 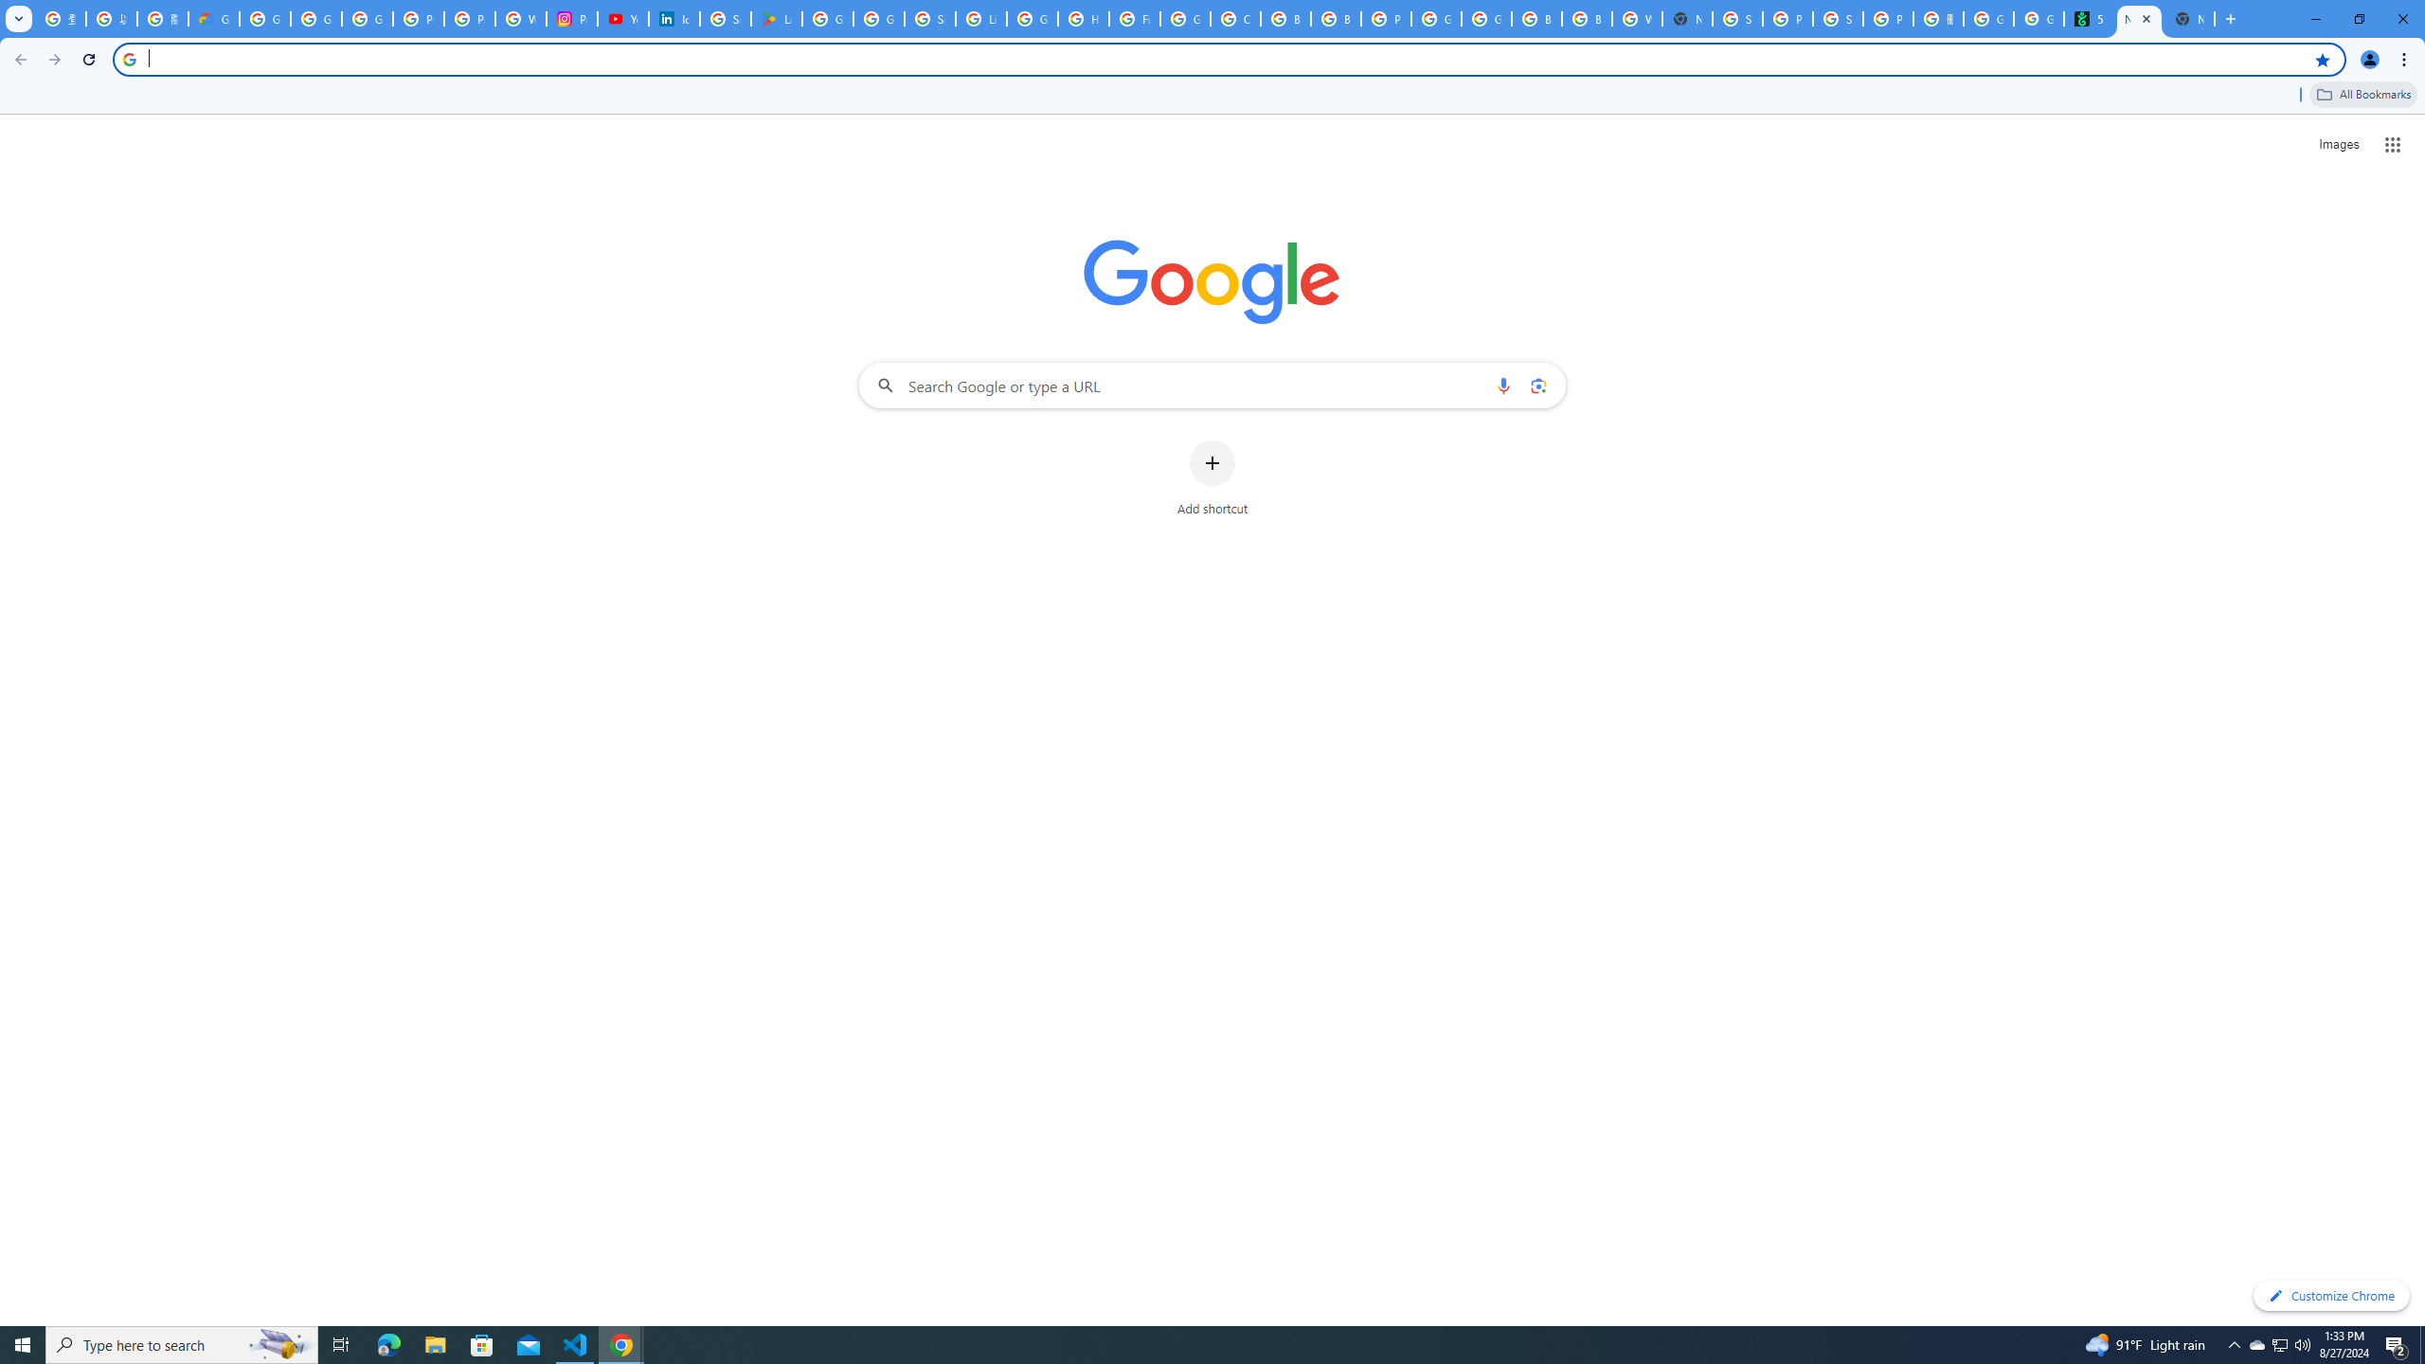 I want to click on Search by voice, so click(x=1503, y=385).